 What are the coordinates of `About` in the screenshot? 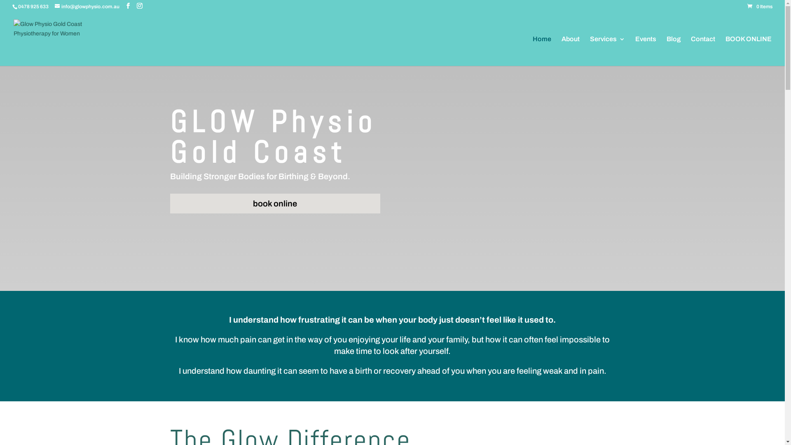 It's located at (571, 51).